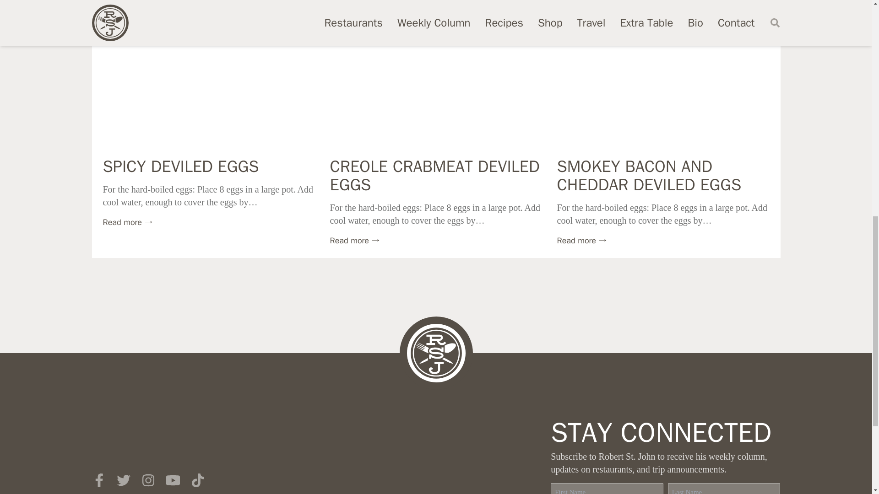 This screenshot has height=494, width=879. What do you see at coordinates (180, 166) in the screenshot?
I see `SPICY DEVILED EGGS` at bounding box center [180, 166].